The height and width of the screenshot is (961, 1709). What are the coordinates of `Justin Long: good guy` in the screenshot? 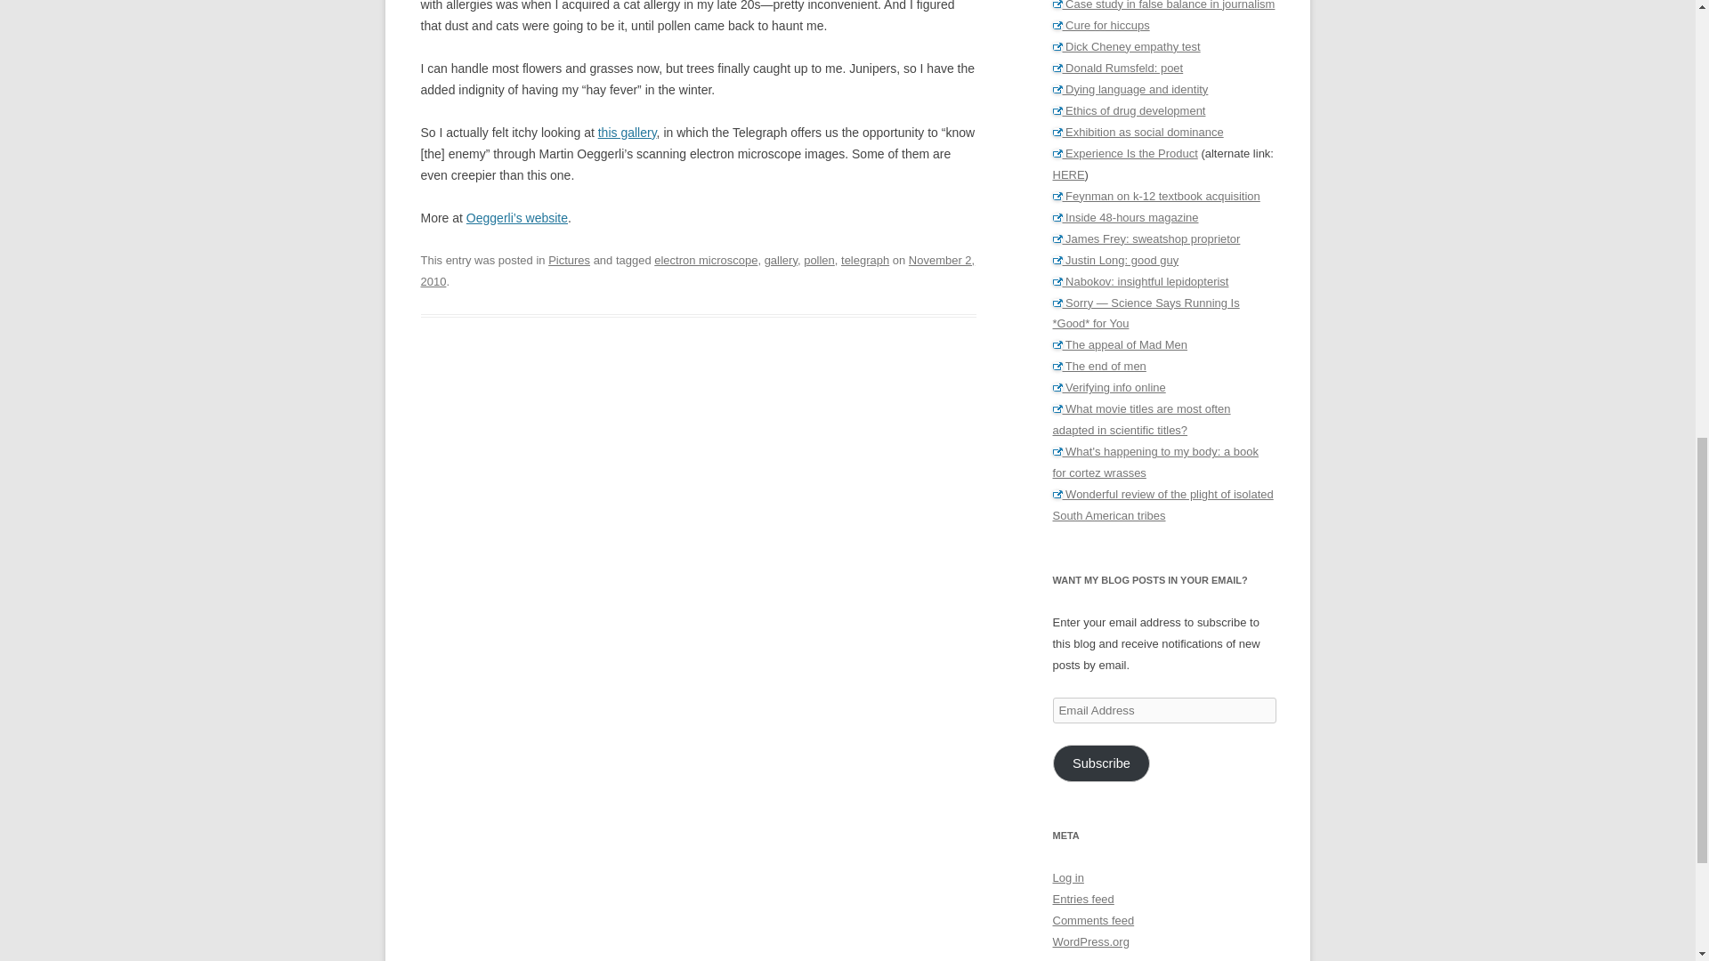 It's located at (1115, 260).